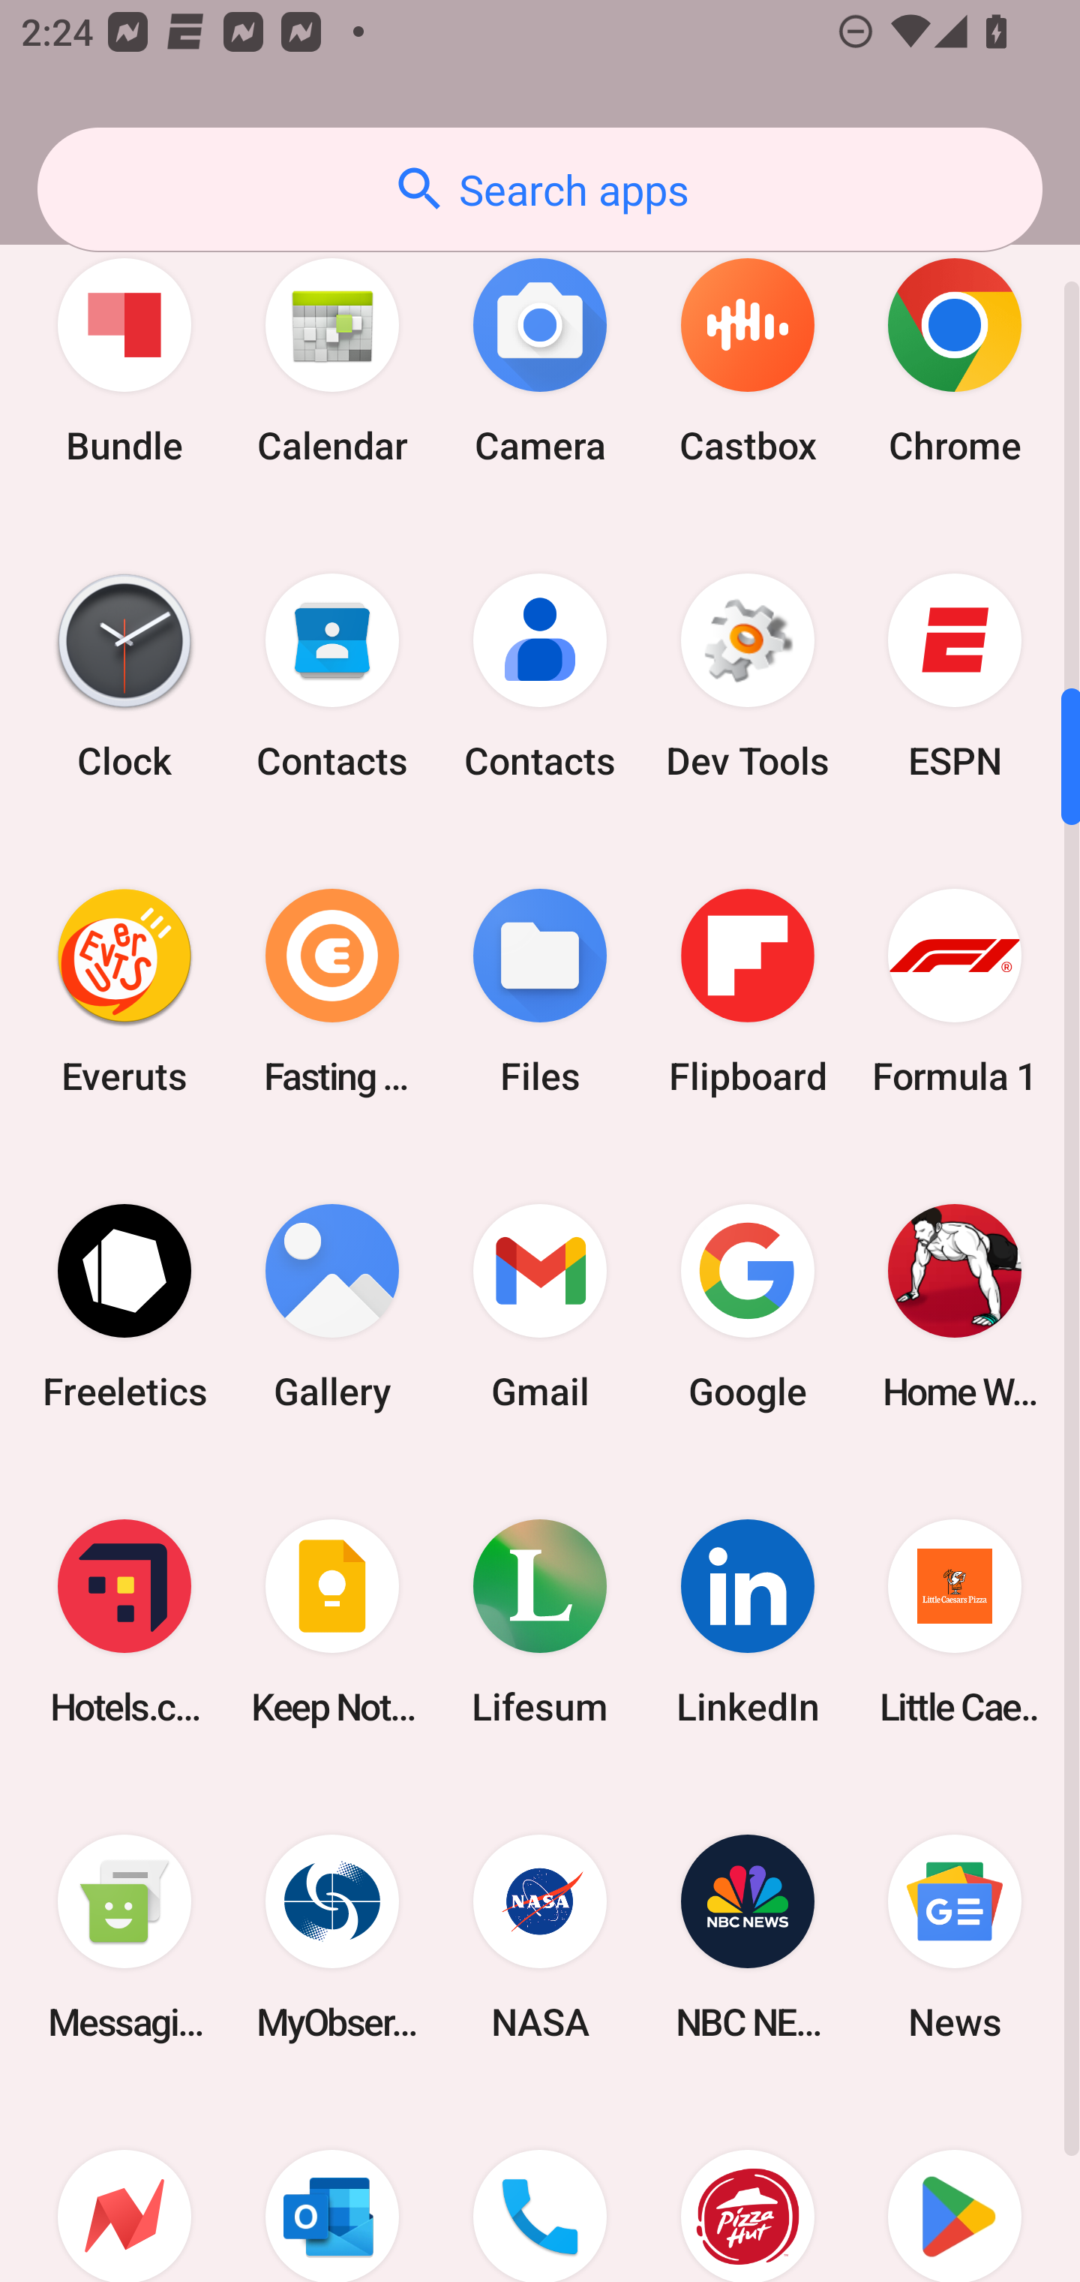 This screenshot has height=2282, width=1080. Describe the element at coordinates (332, 676) in the screenshot. I see `Contacts` at that location.